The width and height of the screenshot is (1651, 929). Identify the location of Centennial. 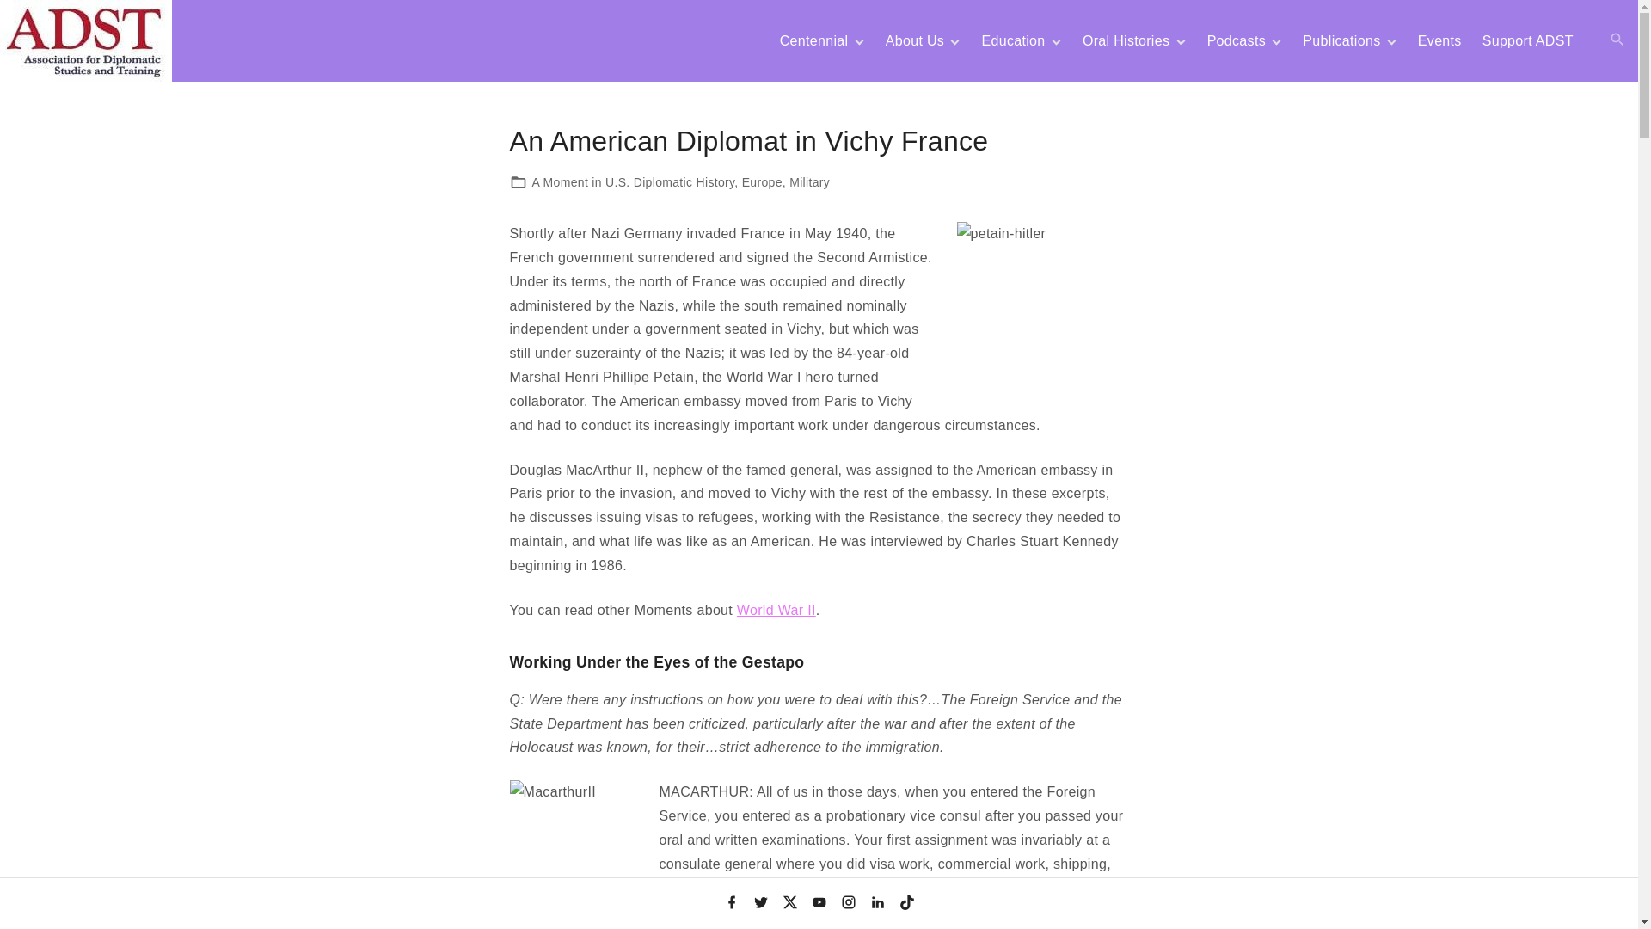
(814, 41).